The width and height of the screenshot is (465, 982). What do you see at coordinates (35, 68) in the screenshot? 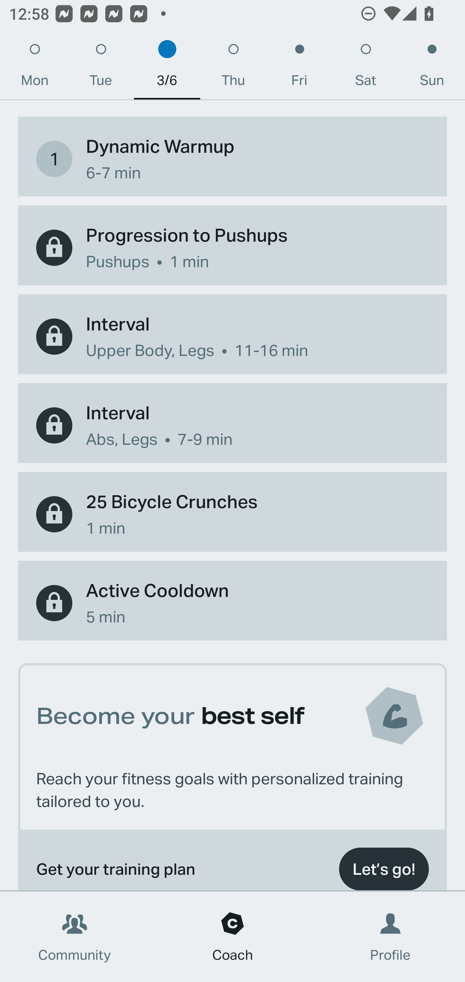
I see `Mon` at bounding box center [35, 68].